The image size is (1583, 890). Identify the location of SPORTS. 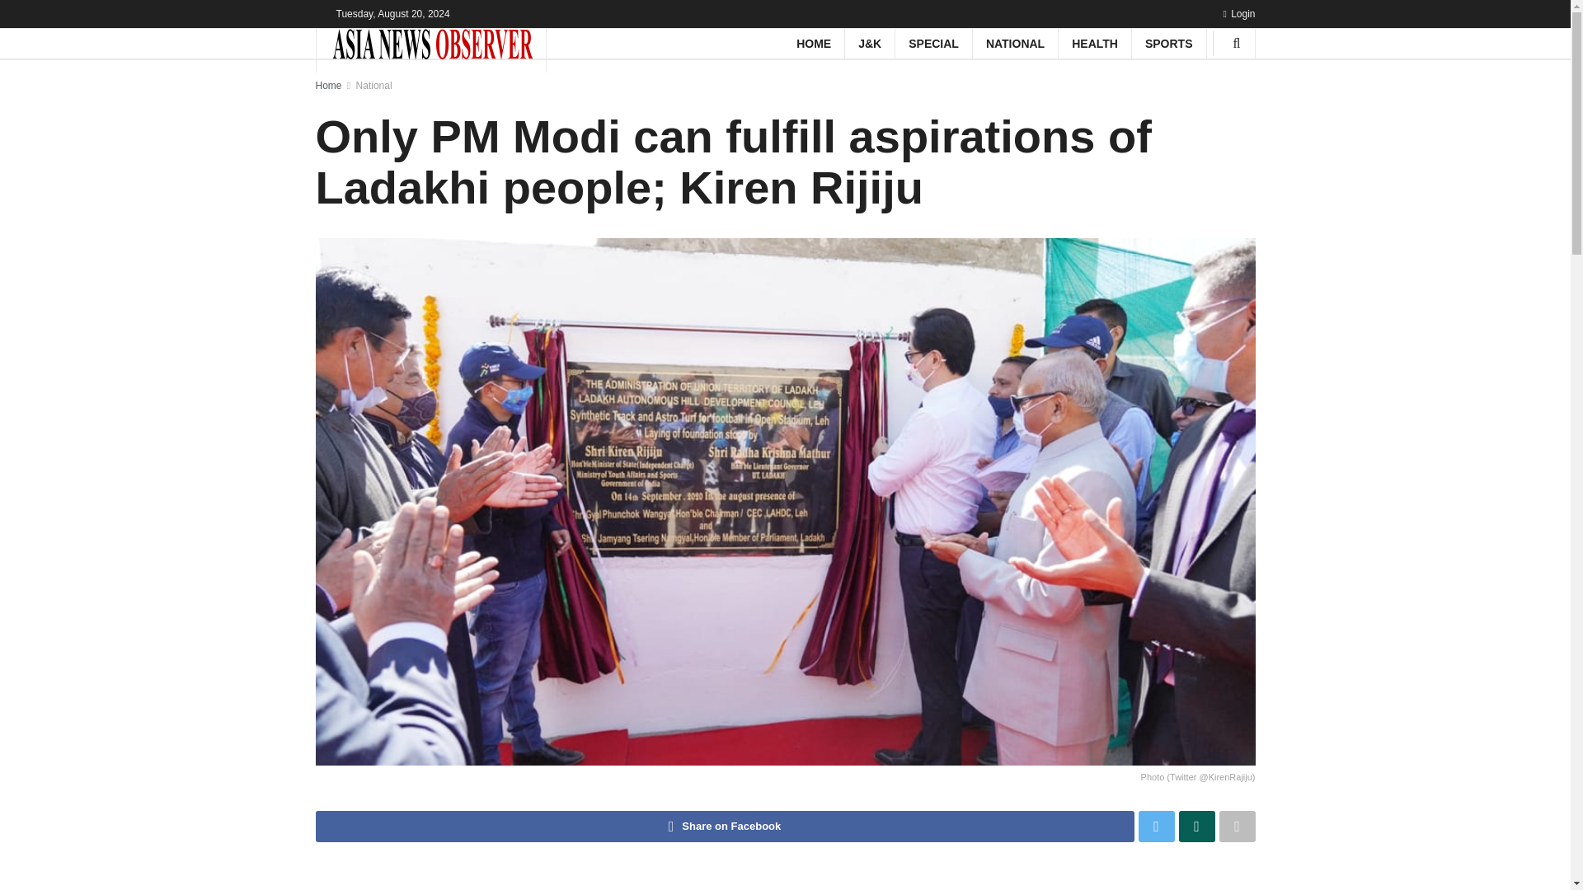
(1169, 43).